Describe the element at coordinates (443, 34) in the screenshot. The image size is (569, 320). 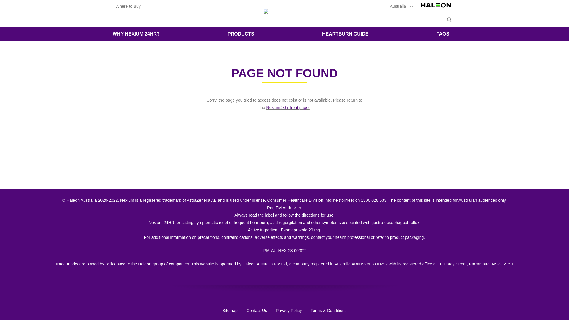
I see `FAQS` at that location.